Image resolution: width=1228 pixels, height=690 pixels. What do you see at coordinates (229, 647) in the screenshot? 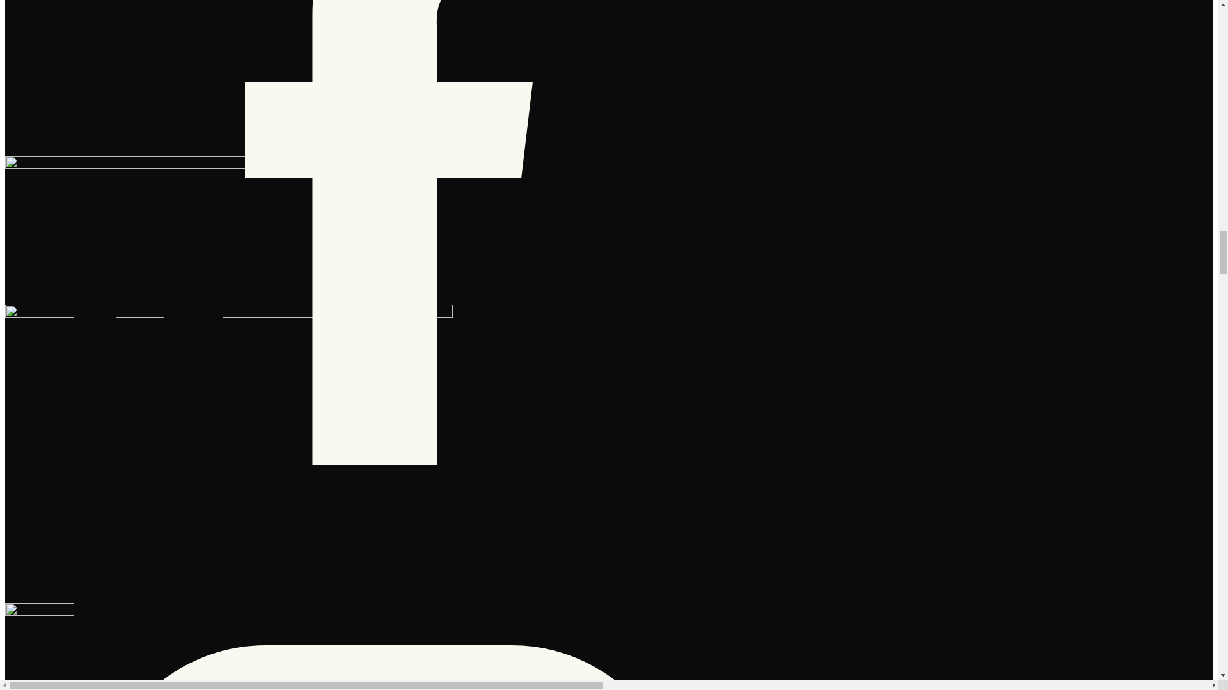
I see `200` at bounding box center [229, 647].